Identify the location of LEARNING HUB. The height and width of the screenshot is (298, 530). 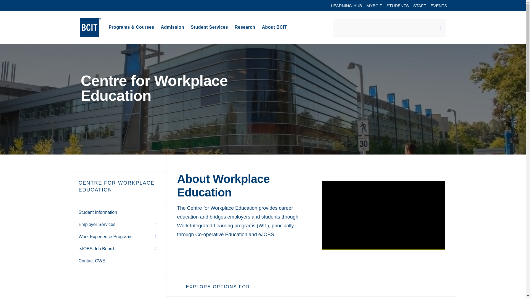
(346, 6).